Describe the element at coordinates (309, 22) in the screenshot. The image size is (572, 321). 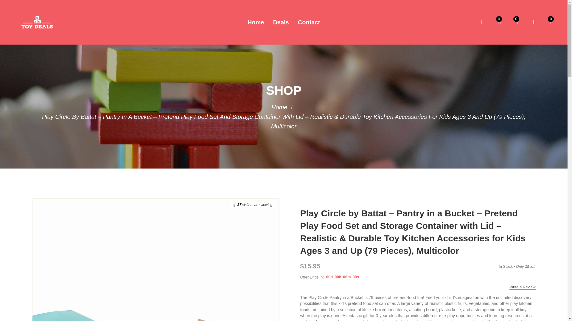
I see `Contact` at that location.